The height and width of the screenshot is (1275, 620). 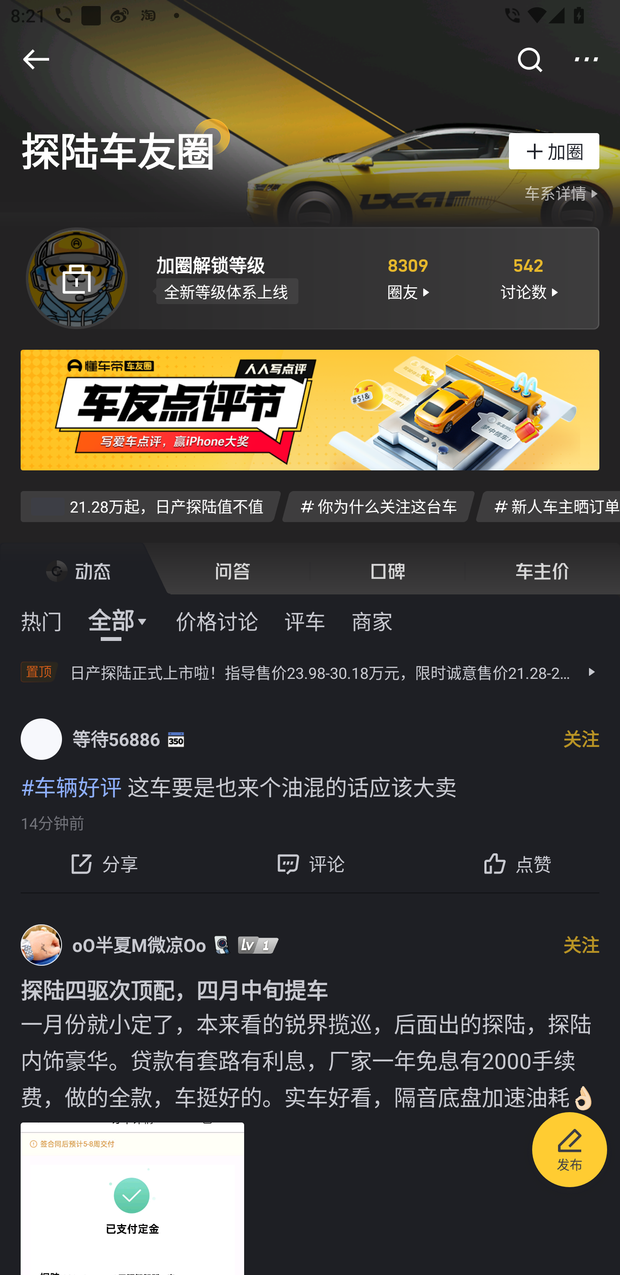 What do you see at coordinates (310, 786) in the screenshot?
I see `#车辆好评 这车要是也来个油混的话应该大卖` at bounding box center [310, 786].